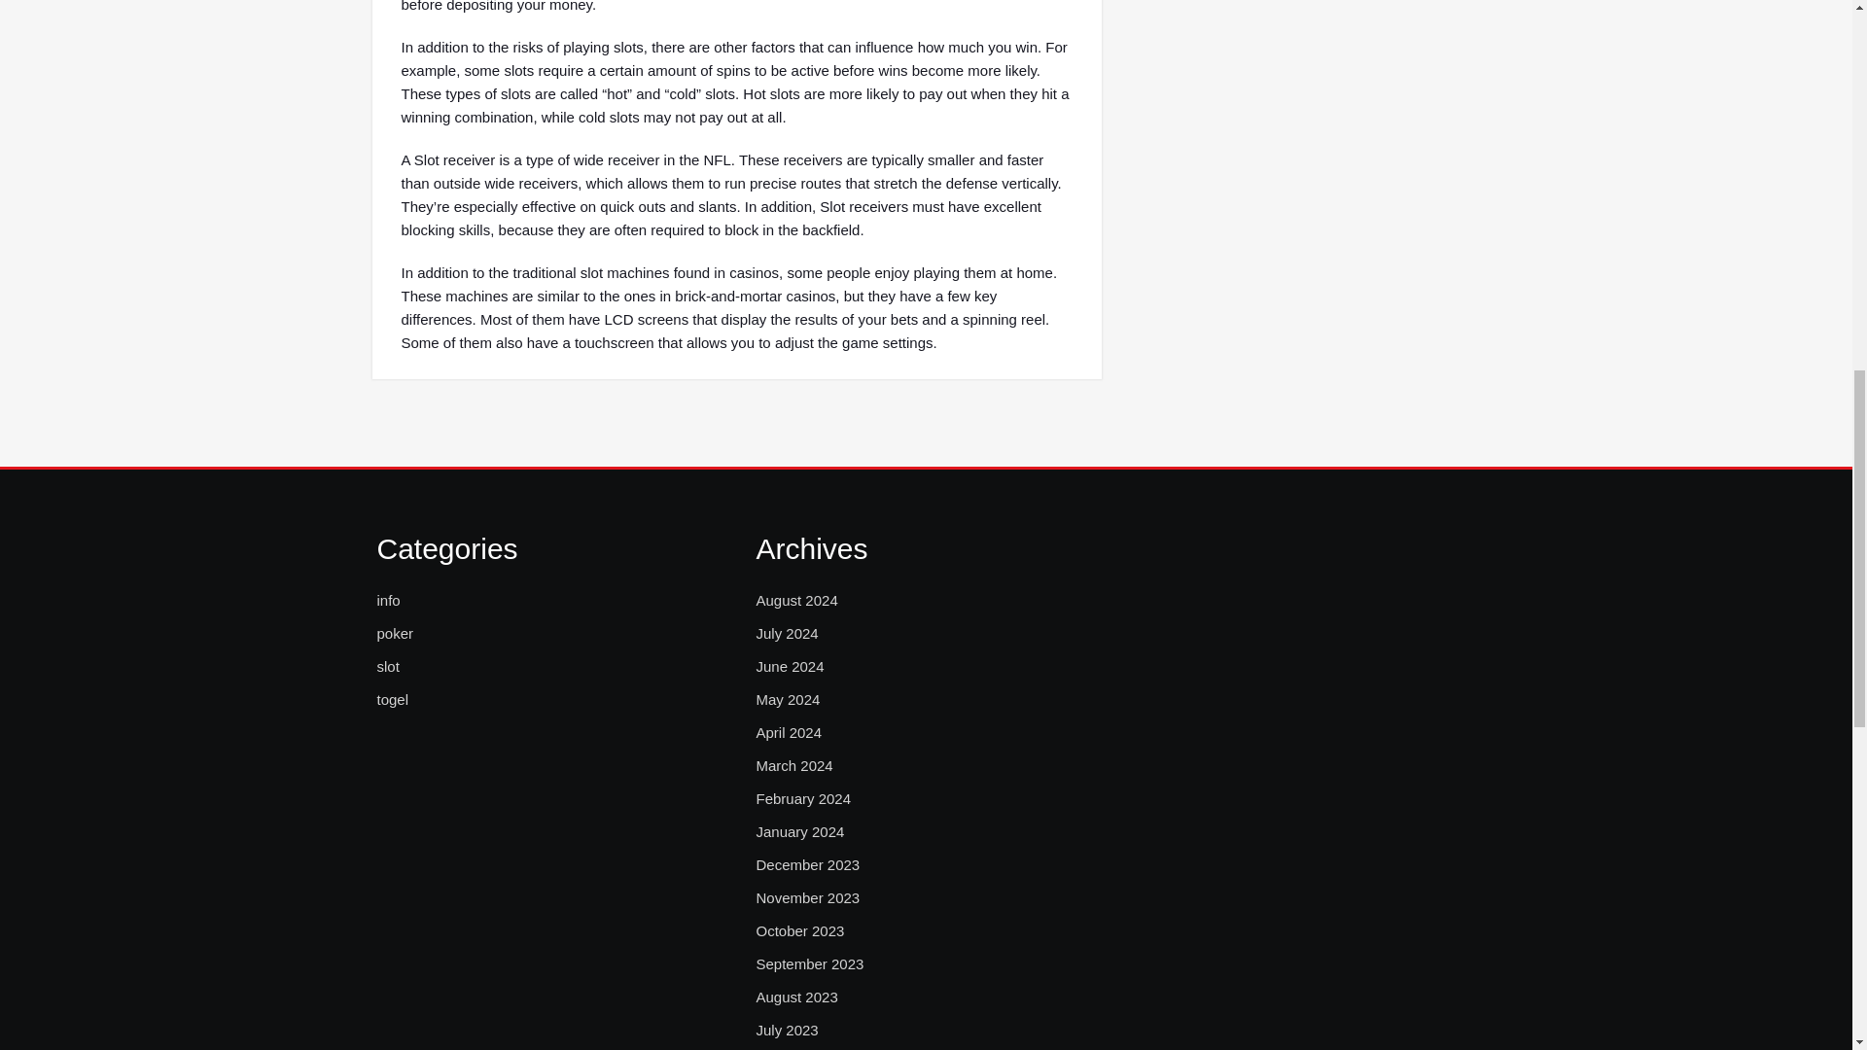 This screenshot has height=1050, width=1867. I want to click on January 2024, so click(799, 832).